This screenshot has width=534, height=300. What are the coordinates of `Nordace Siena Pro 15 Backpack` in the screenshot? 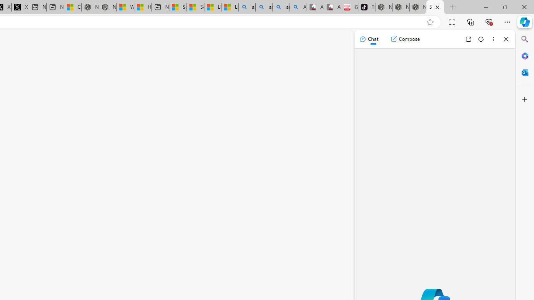 It's located at (400, 7).